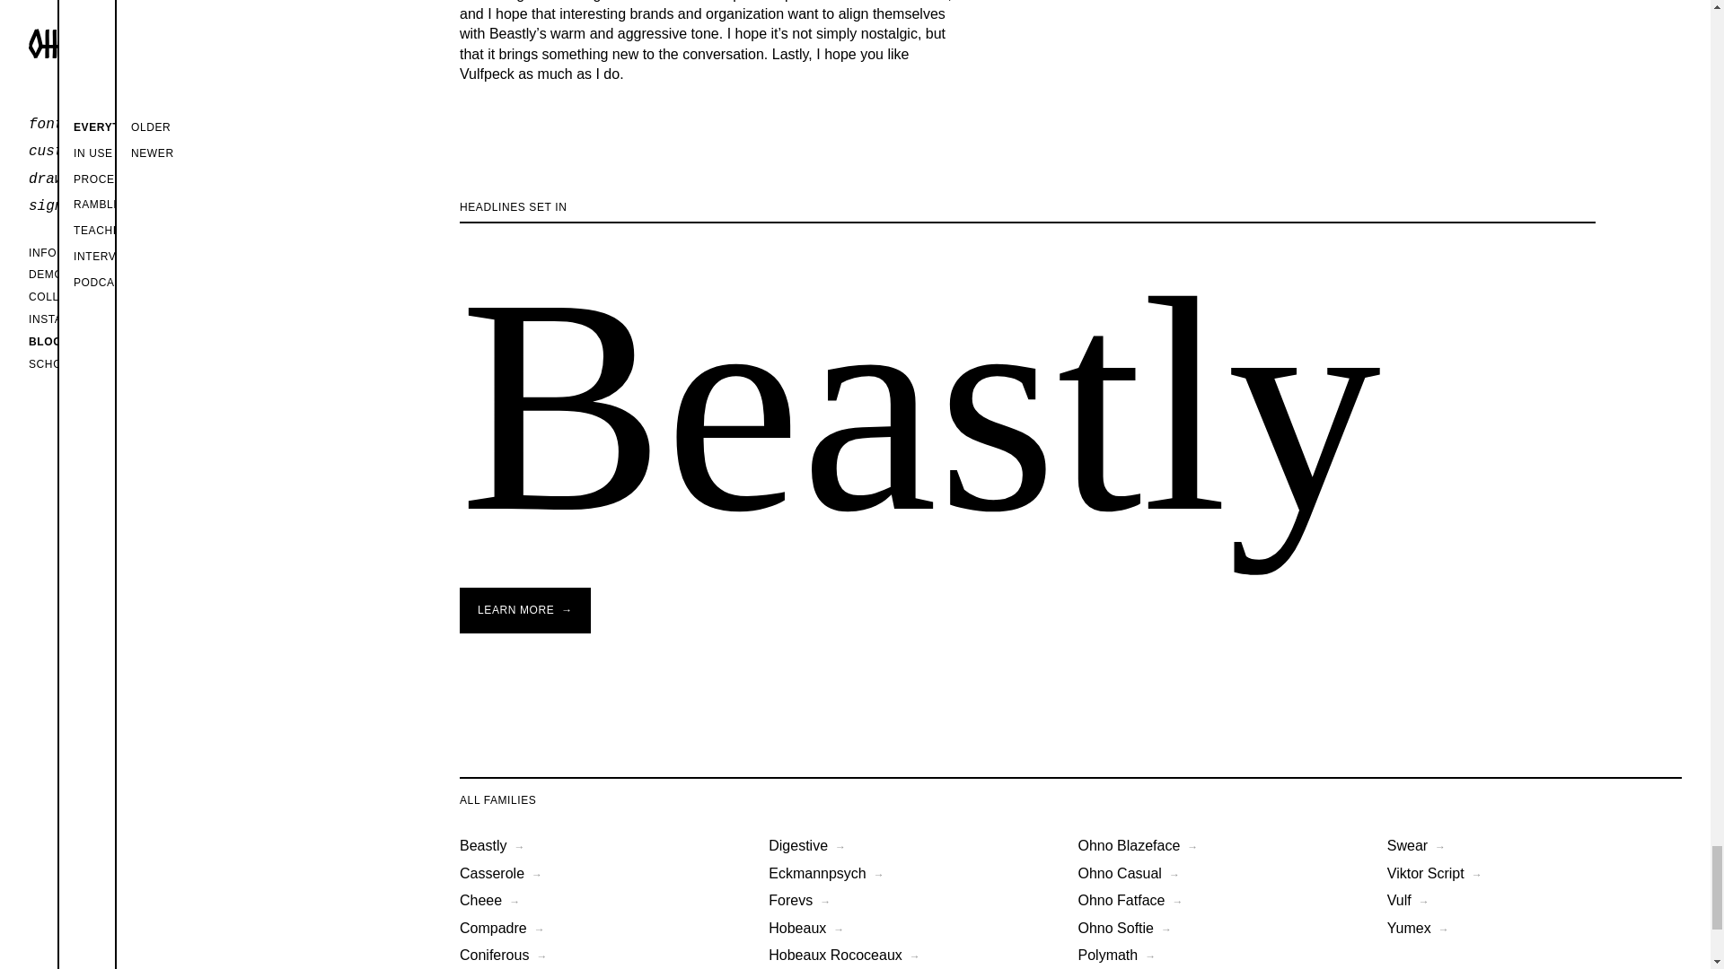 The width and height of the screenshot is (1724, 969). I want to click on Cheee, so click(492, 845).